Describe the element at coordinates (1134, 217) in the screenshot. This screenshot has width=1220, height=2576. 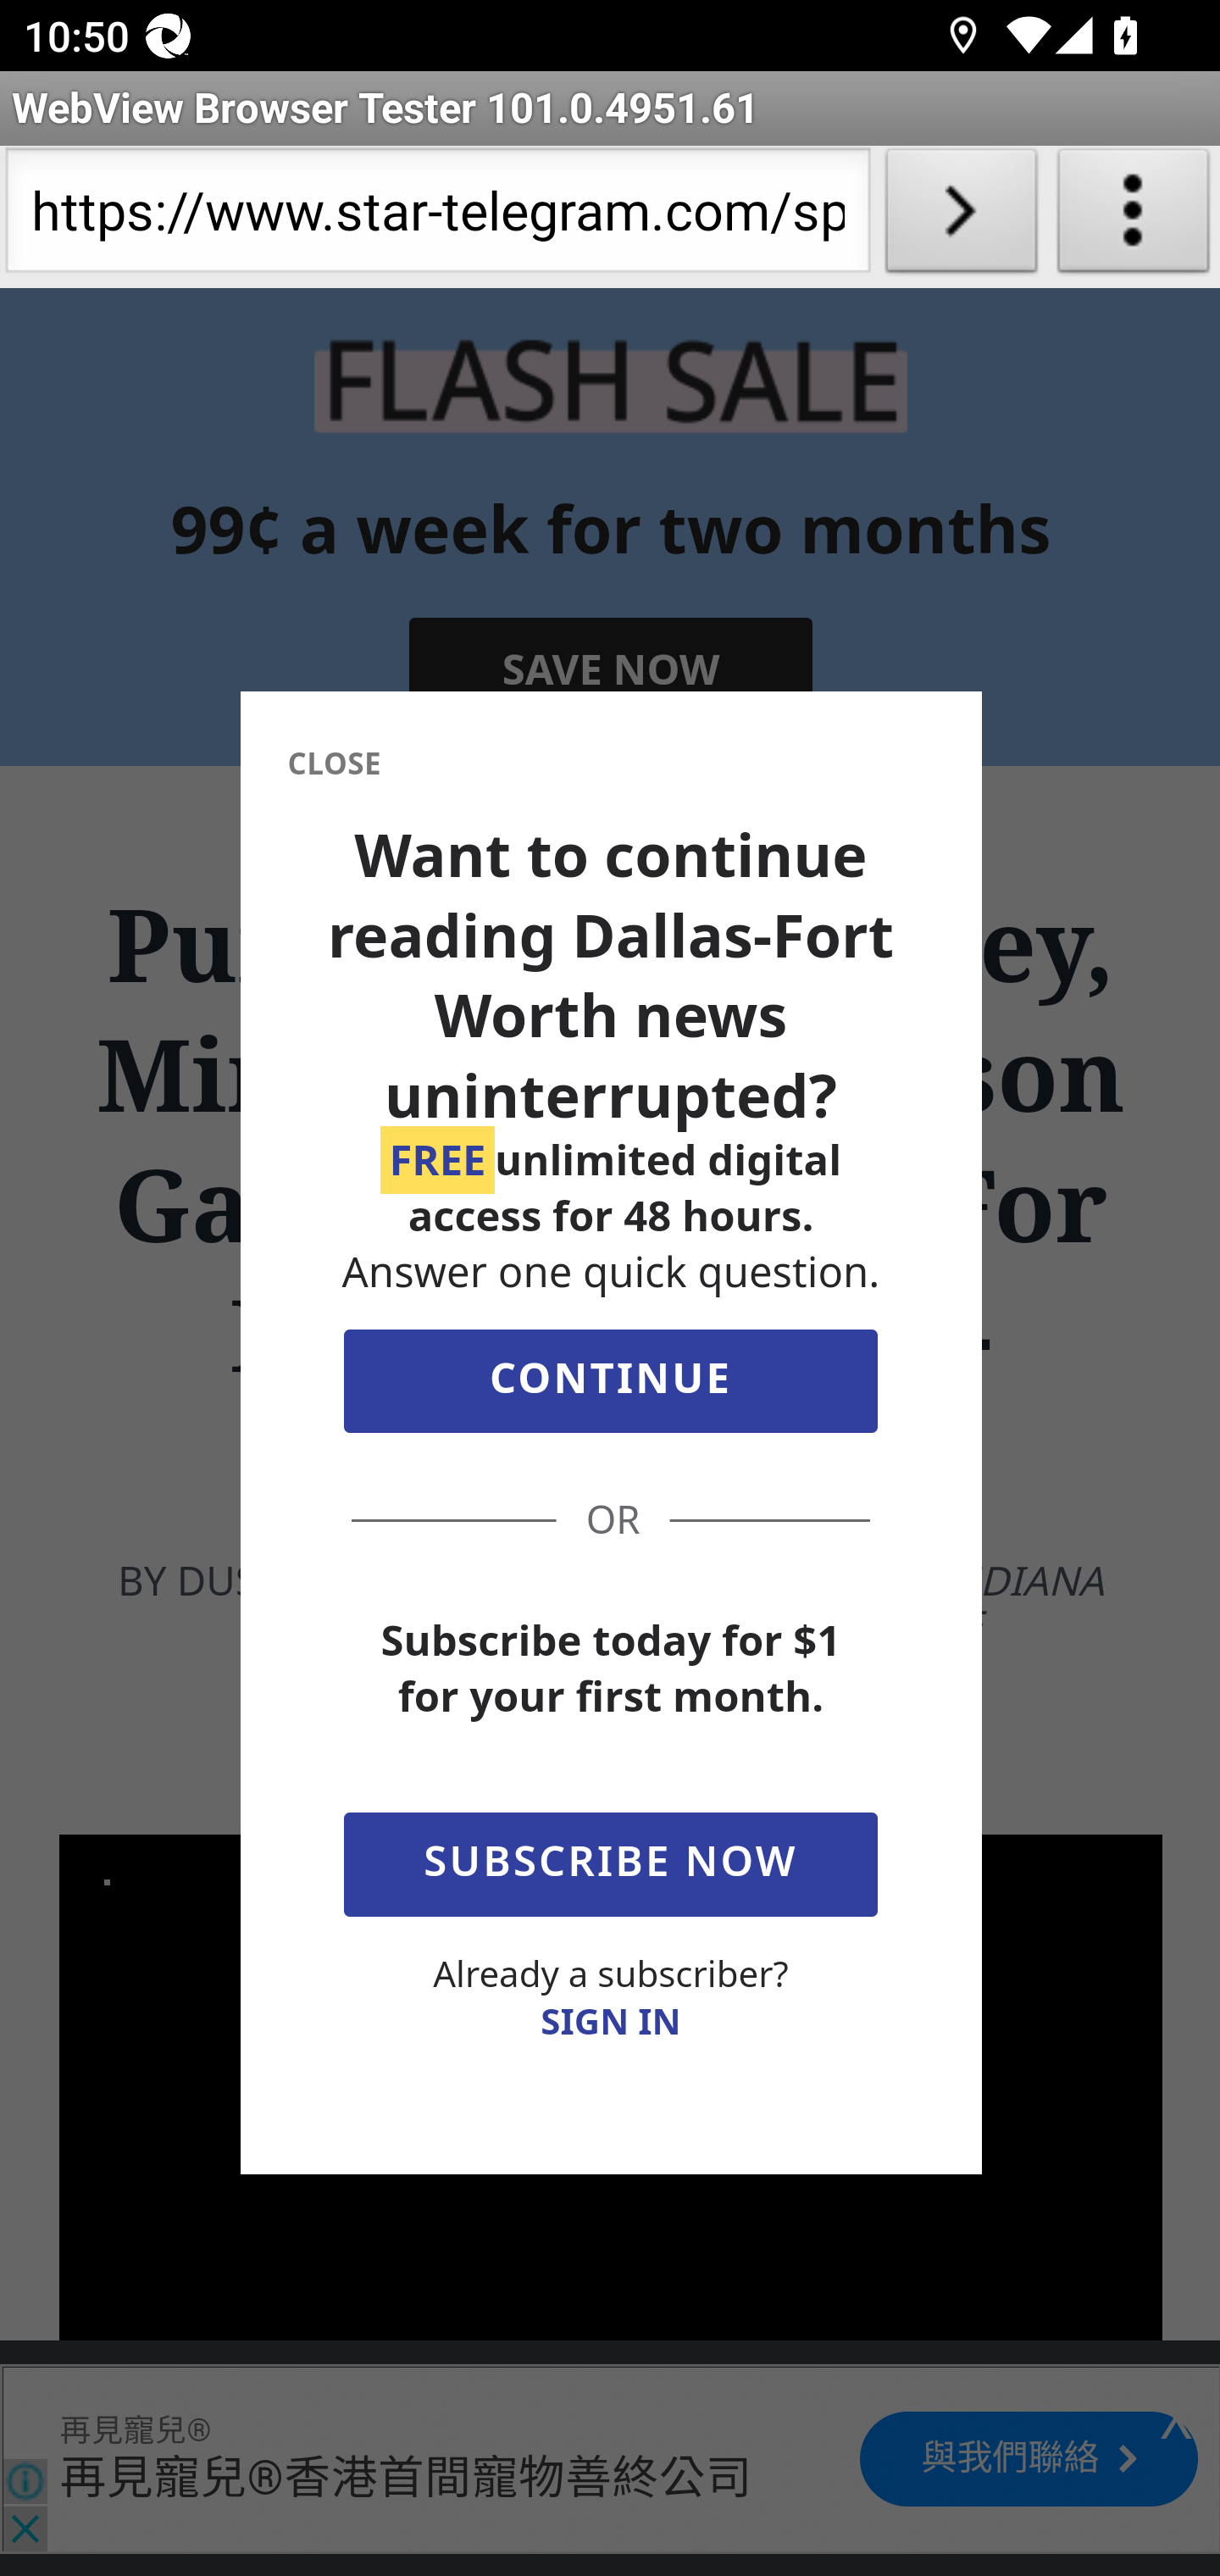
I see `About WebView` at that location.